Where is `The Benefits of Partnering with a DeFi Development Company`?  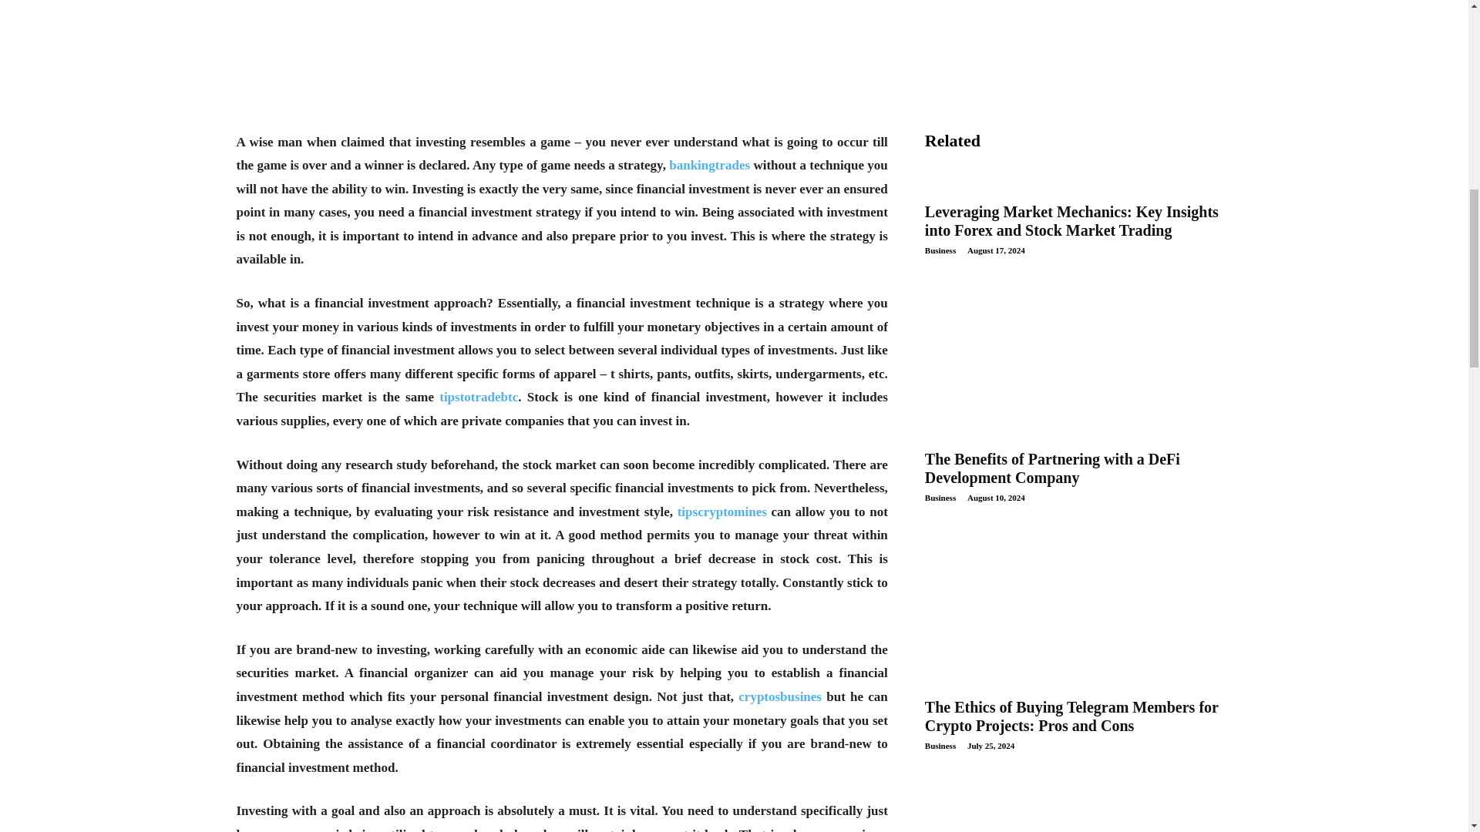 The Benefits of Partnering with a DeFi Development Company is located at coordinates (1052, 468).